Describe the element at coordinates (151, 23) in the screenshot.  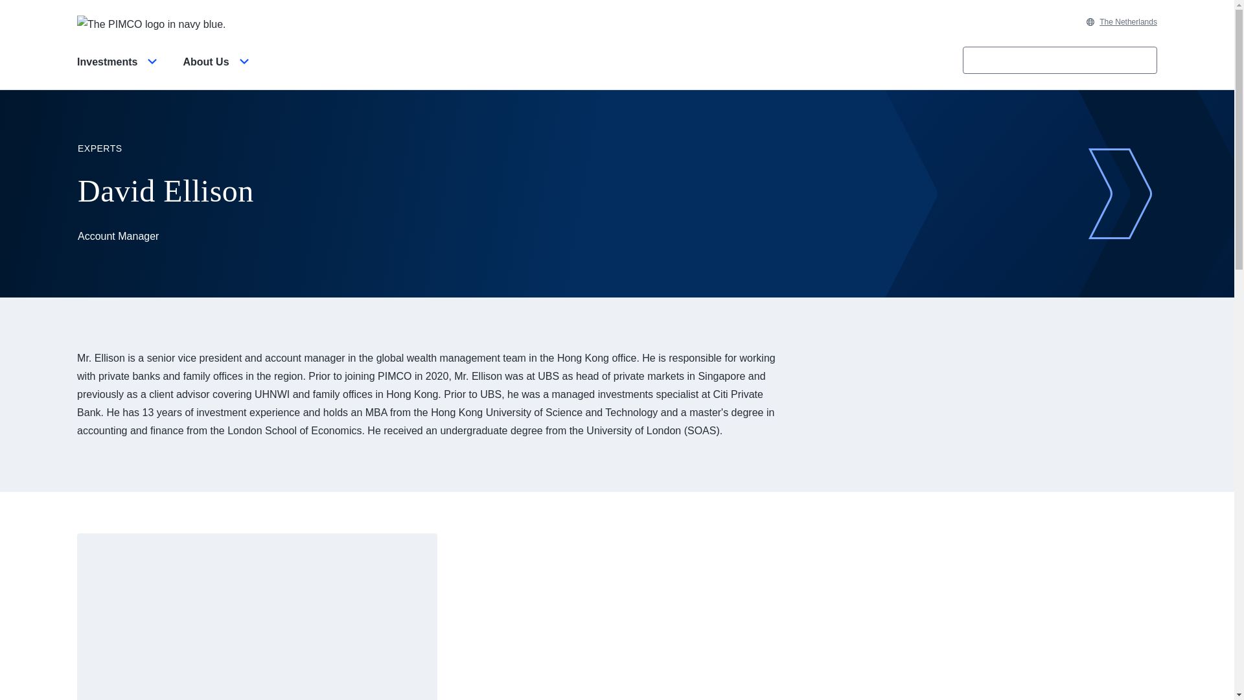
I see `PIMCO Home` at that location.